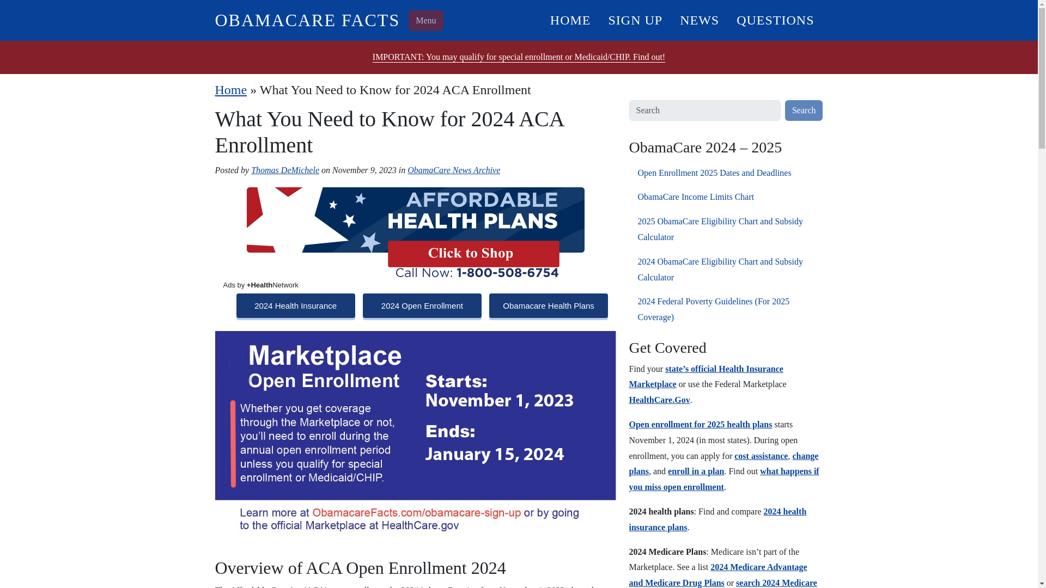  I want to click on NEWS, so click(700, 20).